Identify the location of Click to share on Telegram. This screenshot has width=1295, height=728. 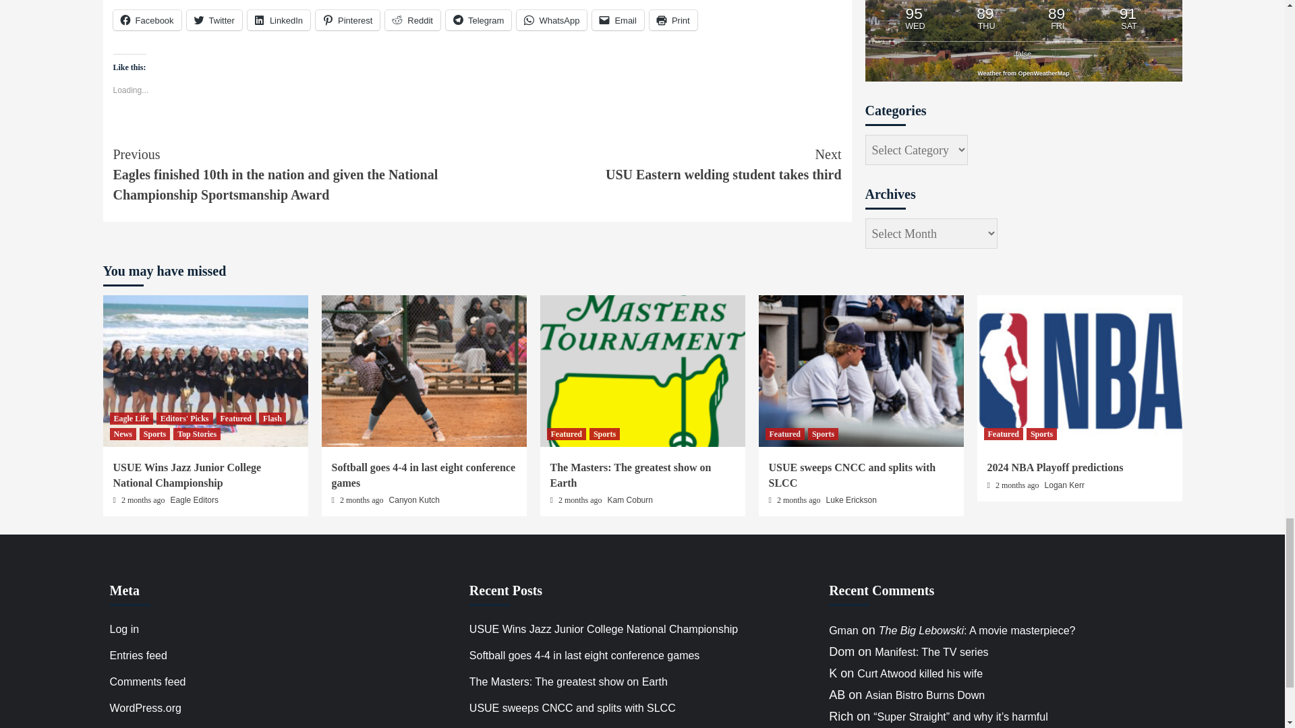
(478, 20).